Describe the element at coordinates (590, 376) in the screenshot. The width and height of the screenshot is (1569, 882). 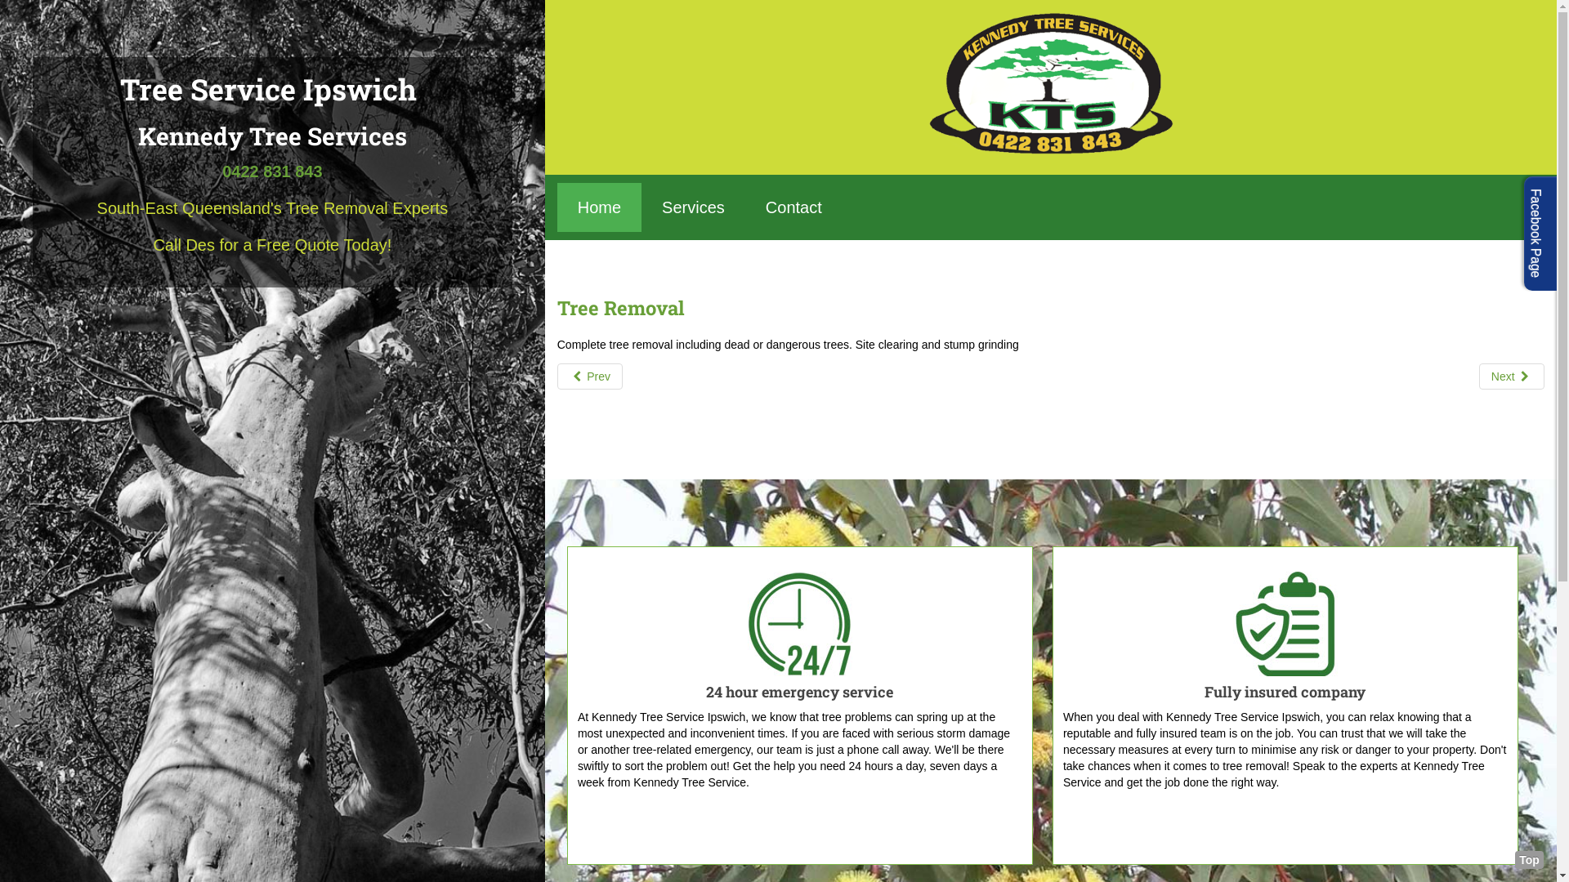
I see `Prev` at that location.